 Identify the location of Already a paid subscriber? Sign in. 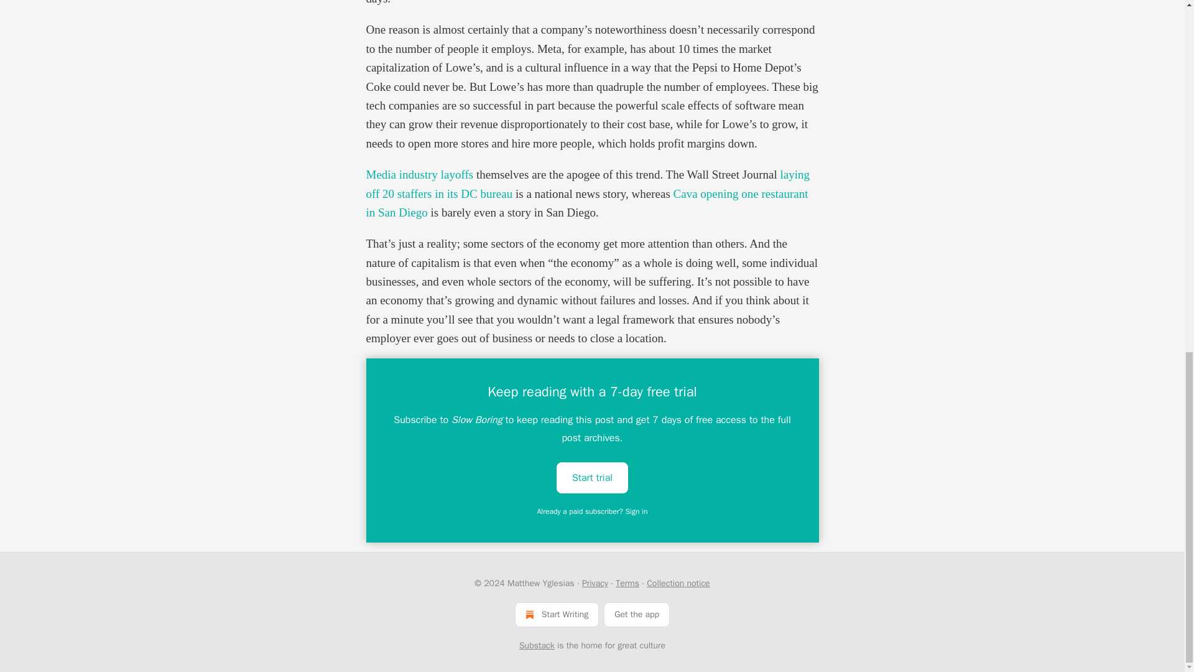
(593, 511).